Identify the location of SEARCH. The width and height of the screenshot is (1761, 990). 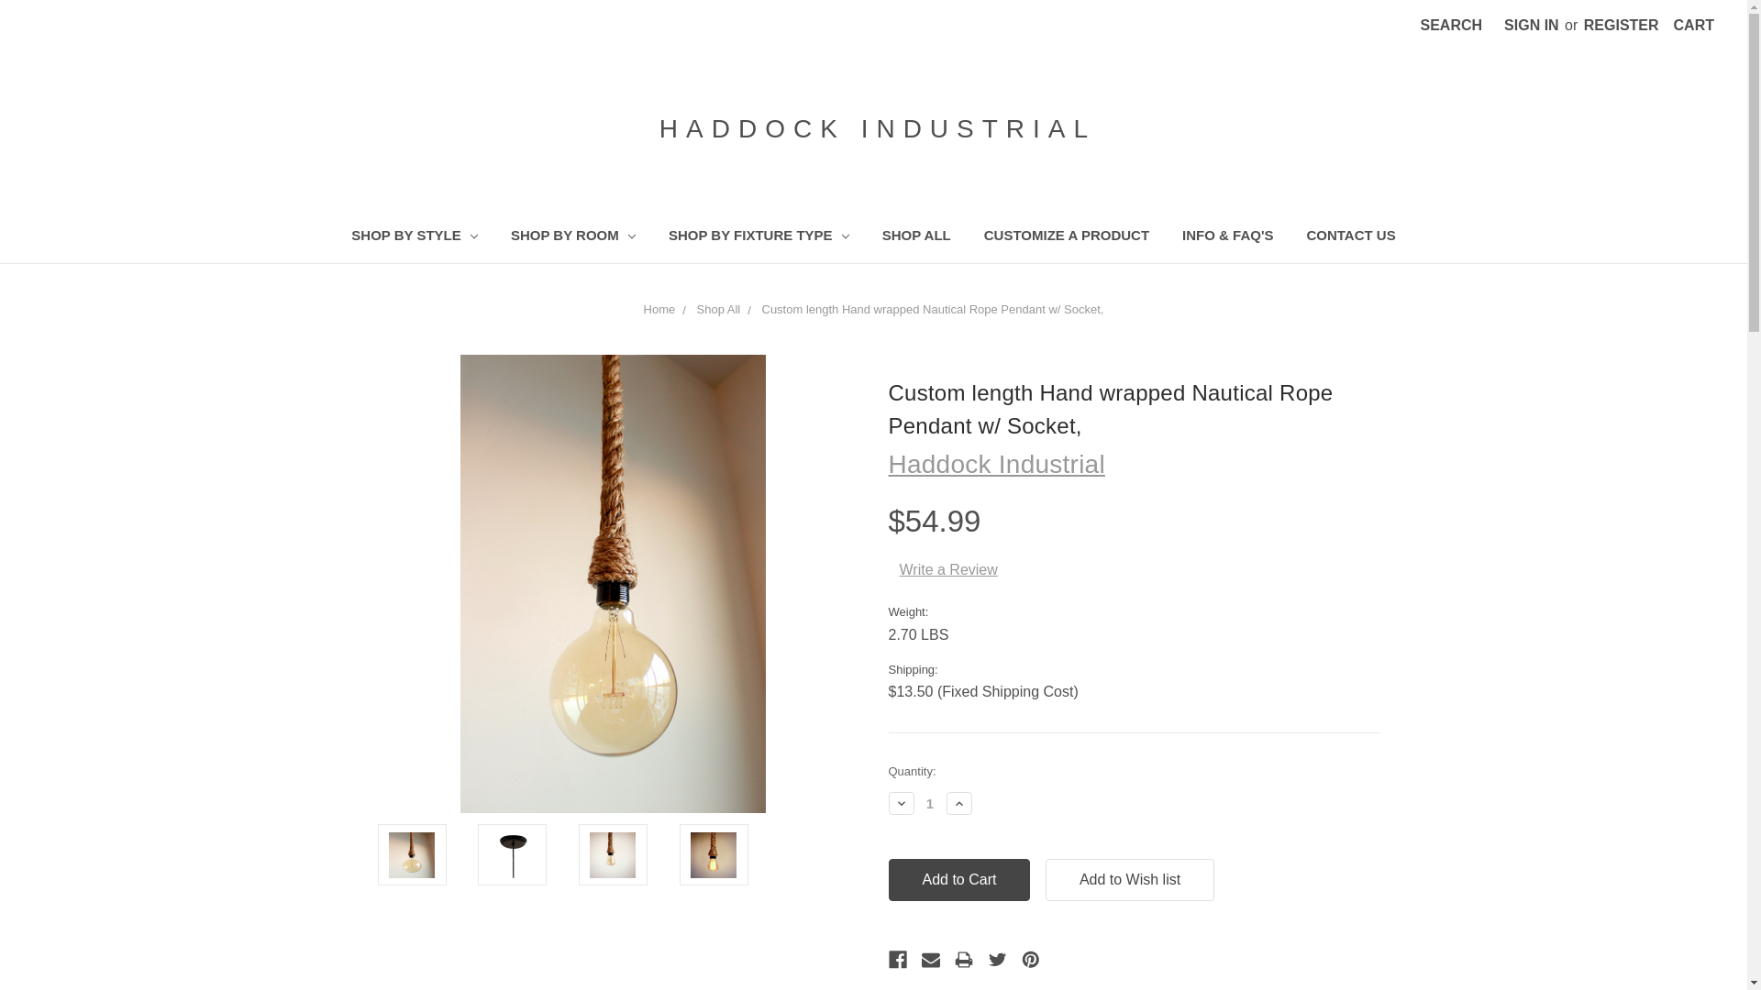
(1451, 26).